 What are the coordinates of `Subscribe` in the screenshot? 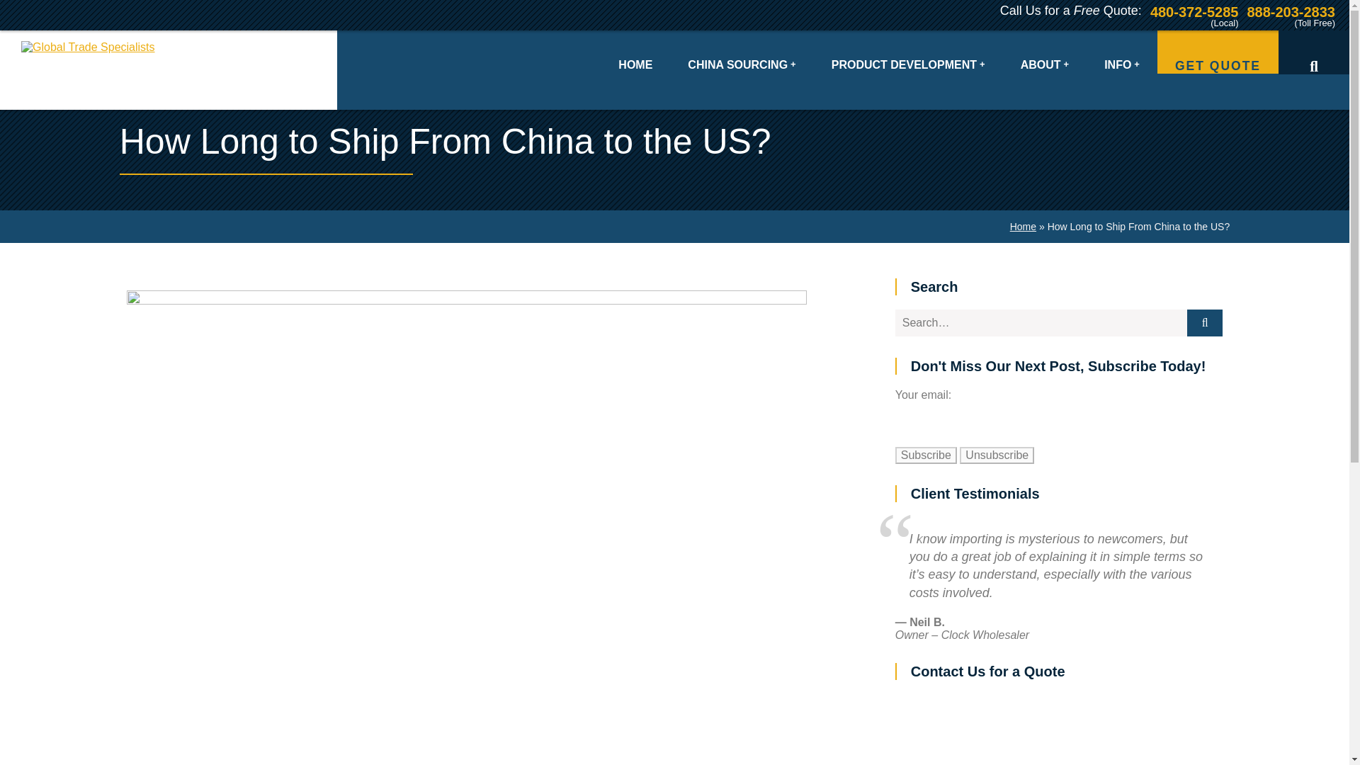 It's located at (926, 455).